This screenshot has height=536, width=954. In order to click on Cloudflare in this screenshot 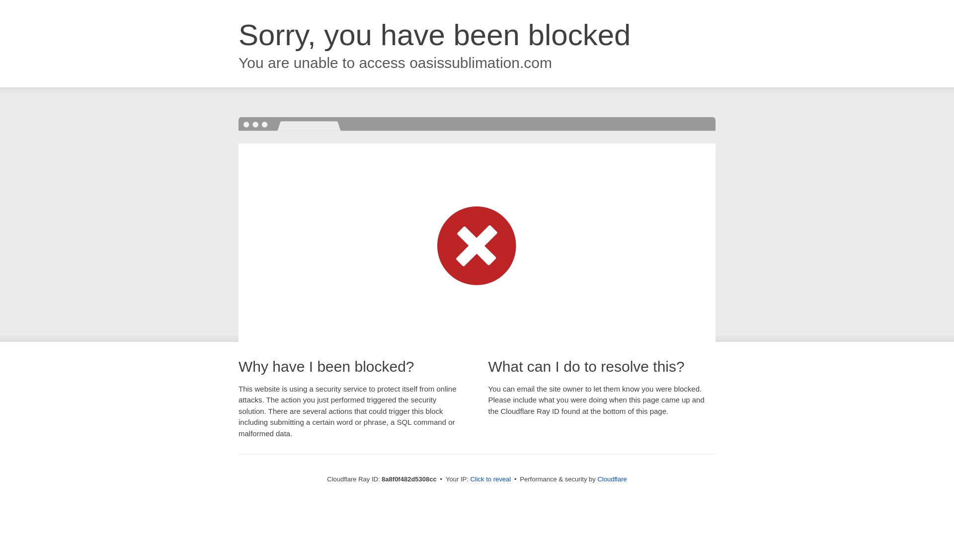, I will do `click(612, 479)`.